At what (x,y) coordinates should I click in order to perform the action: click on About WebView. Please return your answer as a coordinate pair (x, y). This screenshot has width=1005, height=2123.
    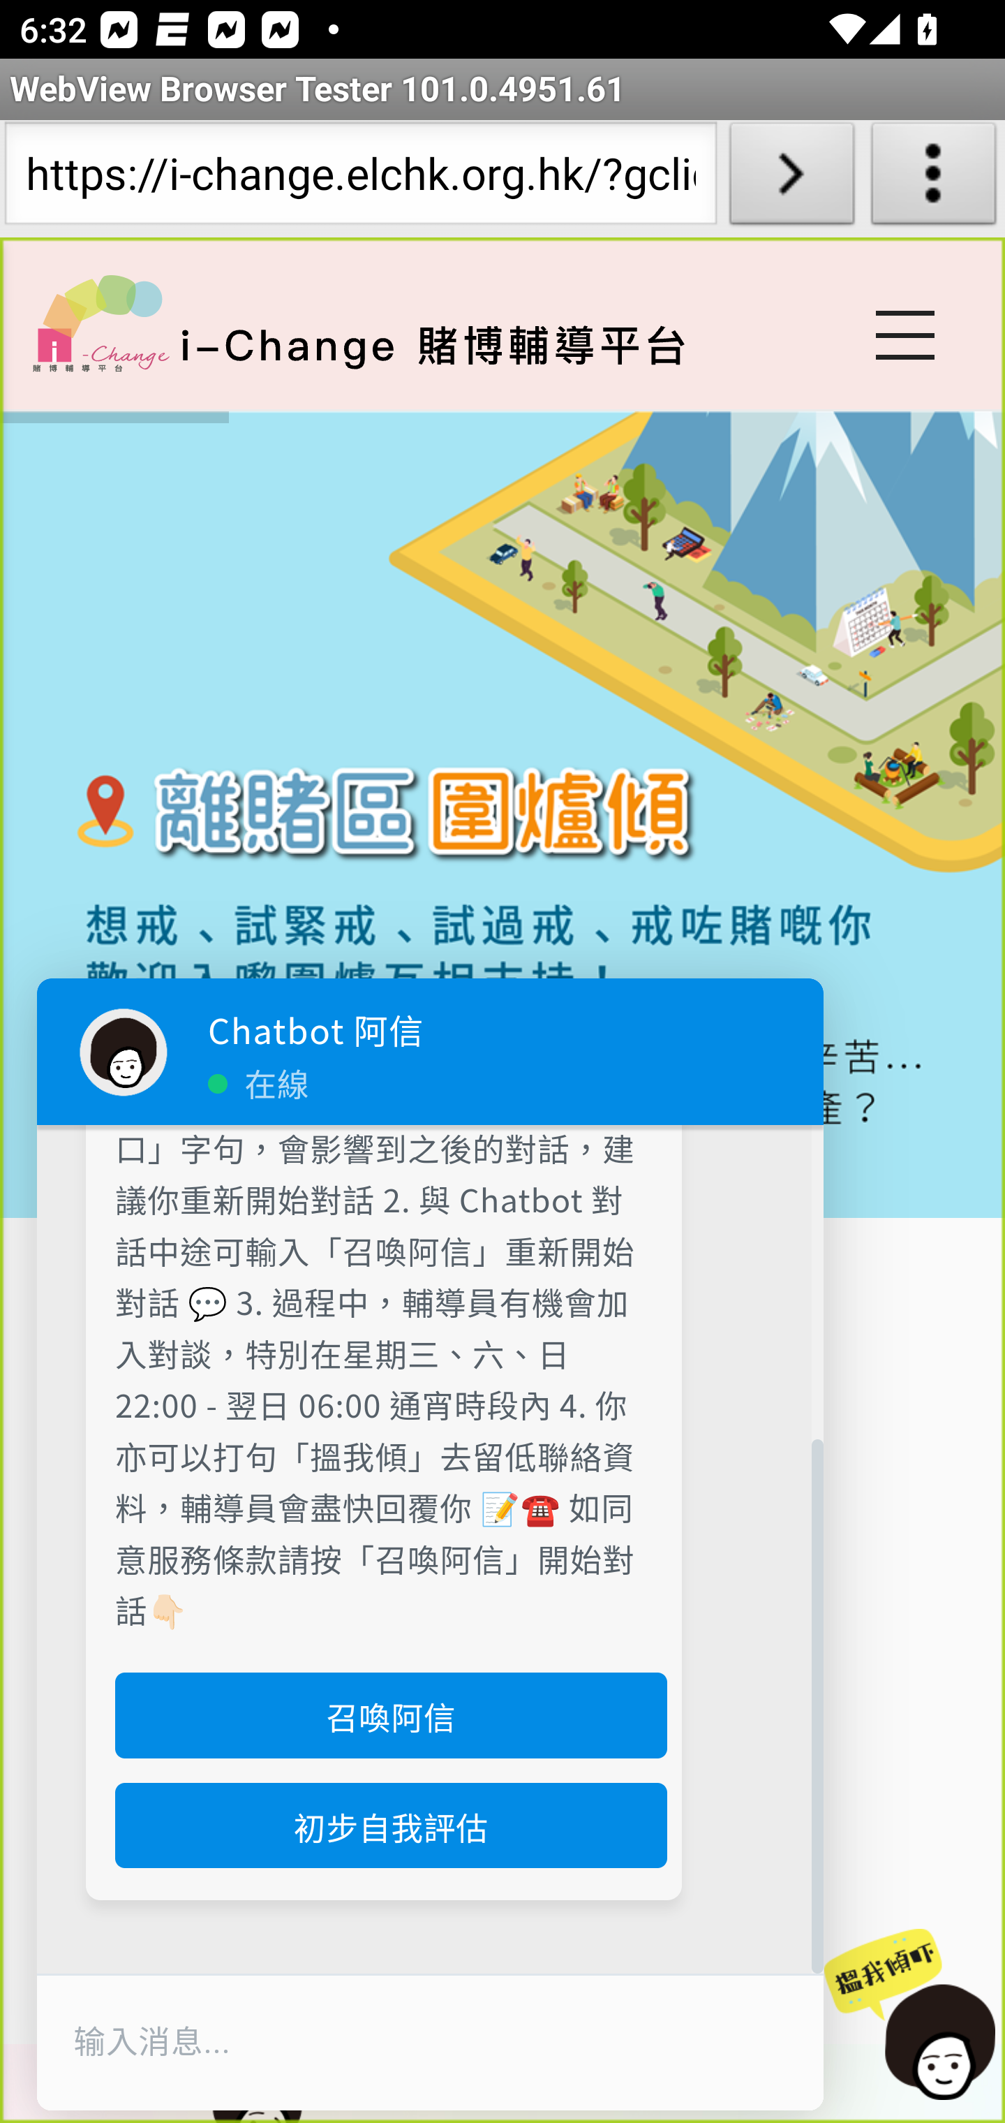
    Looking at the image, I should click on (934, 179).